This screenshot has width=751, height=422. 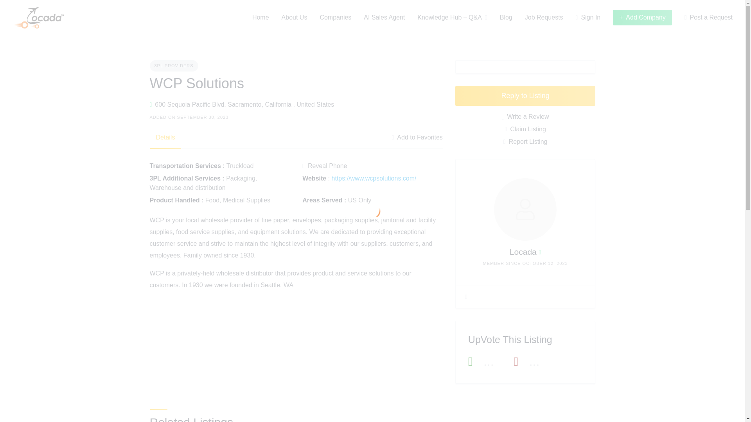 I want to click on Add Company, so click(x=642, y=17).